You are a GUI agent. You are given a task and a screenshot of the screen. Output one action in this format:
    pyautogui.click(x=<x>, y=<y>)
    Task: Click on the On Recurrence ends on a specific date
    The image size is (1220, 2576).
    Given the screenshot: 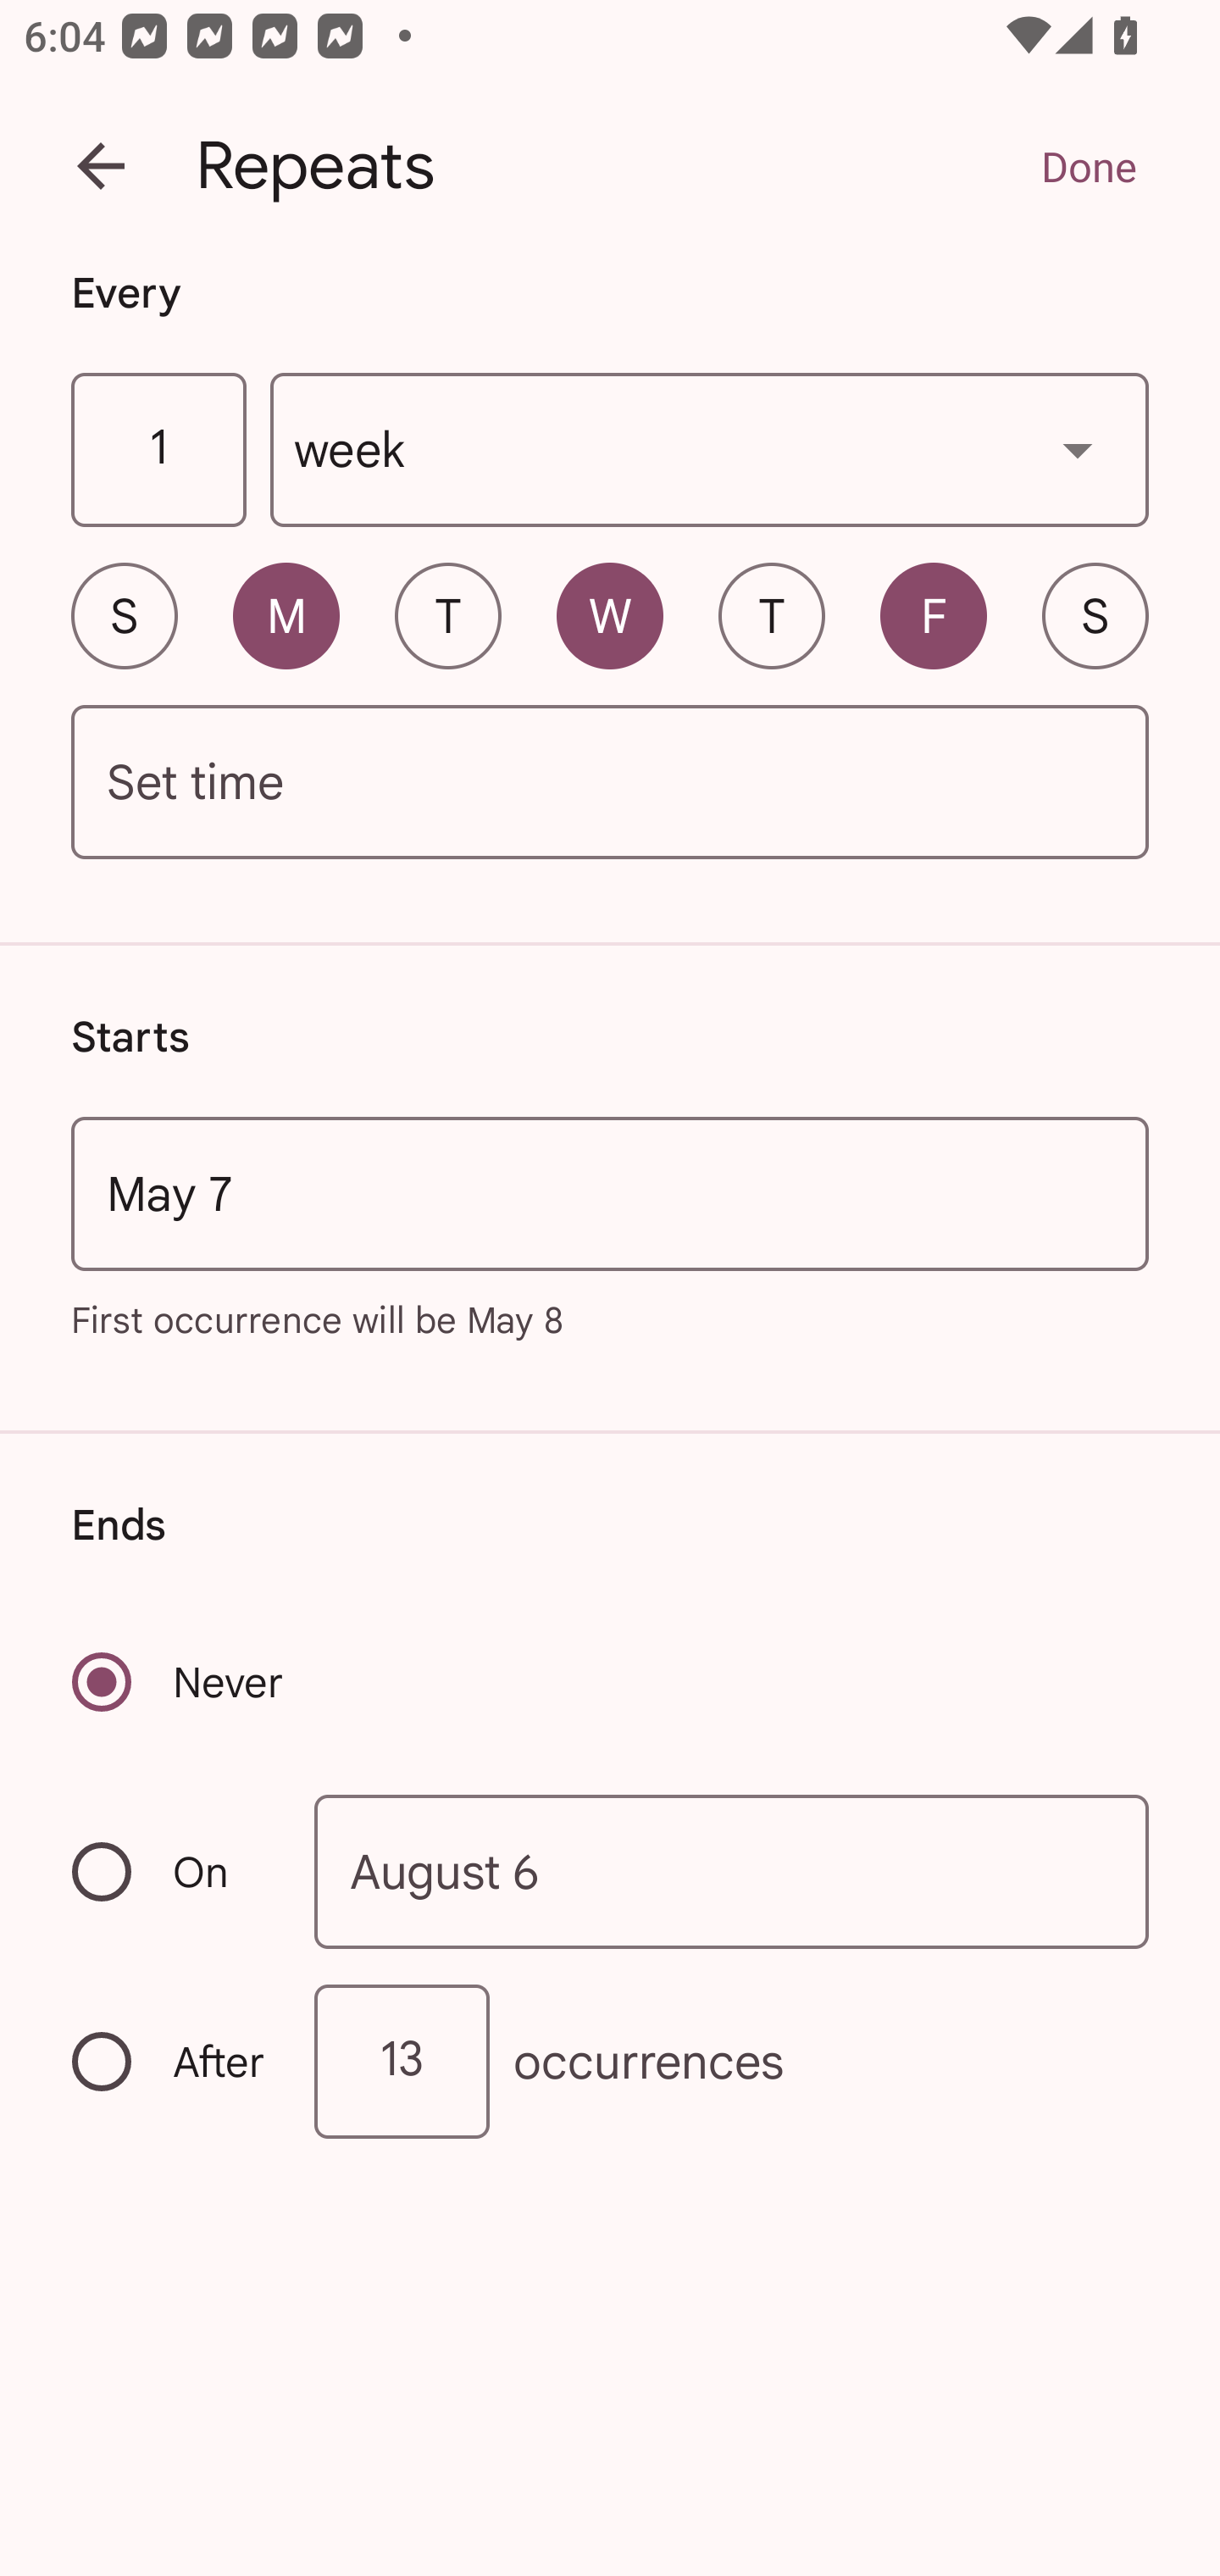 What is the action you would take?
    pyautogui.click(x=171, y=1871)
    